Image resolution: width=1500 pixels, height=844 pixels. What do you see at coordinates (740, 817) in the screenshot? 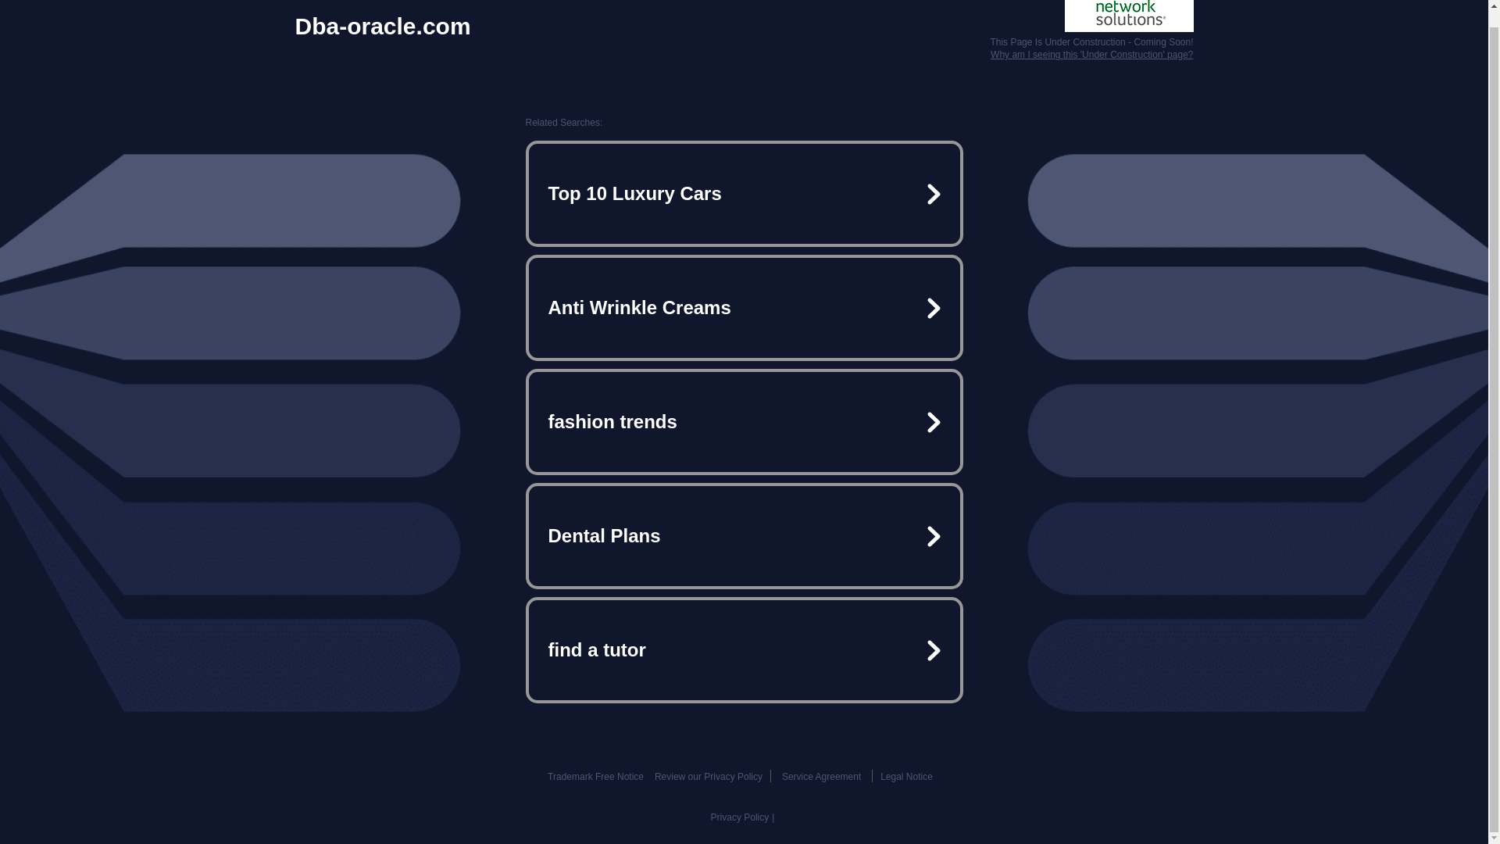
I see `Privacy Policy` at bounding box center [740, 817].